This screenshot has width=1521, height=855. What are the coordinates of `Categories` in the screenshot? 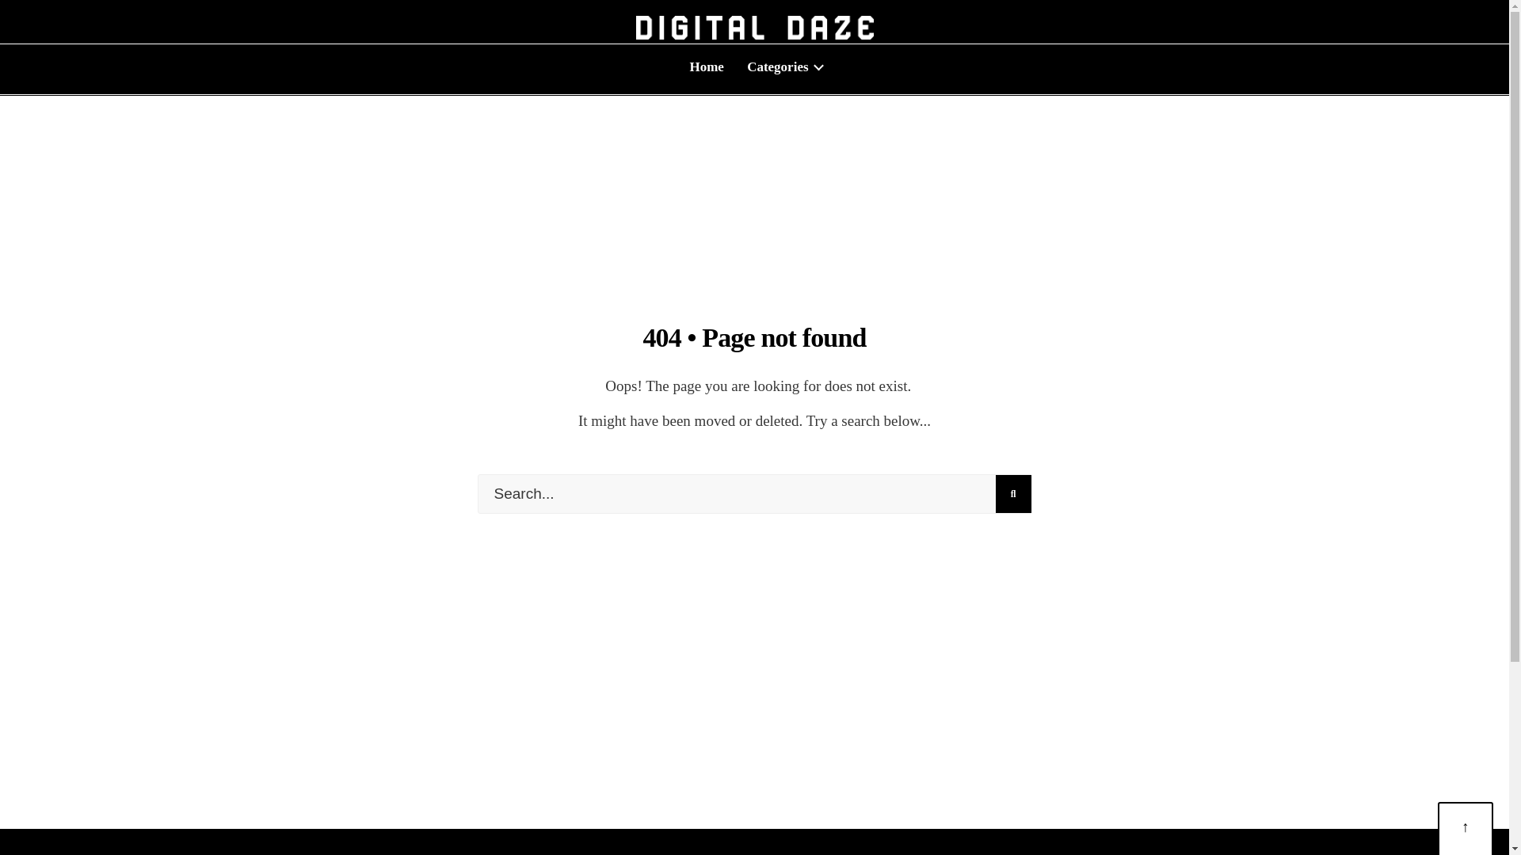 It's located at (783, 66).